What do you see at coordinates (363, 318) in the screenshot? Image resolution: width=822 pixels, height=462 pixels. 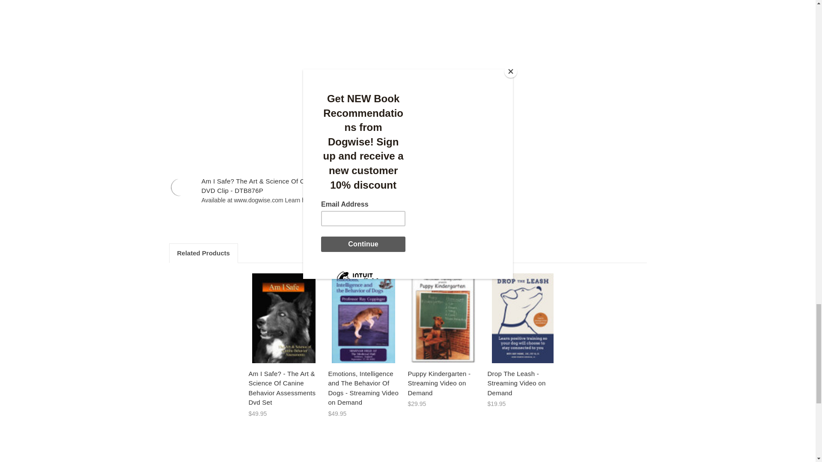 I see `Cover` at bounding box center [363, 318].